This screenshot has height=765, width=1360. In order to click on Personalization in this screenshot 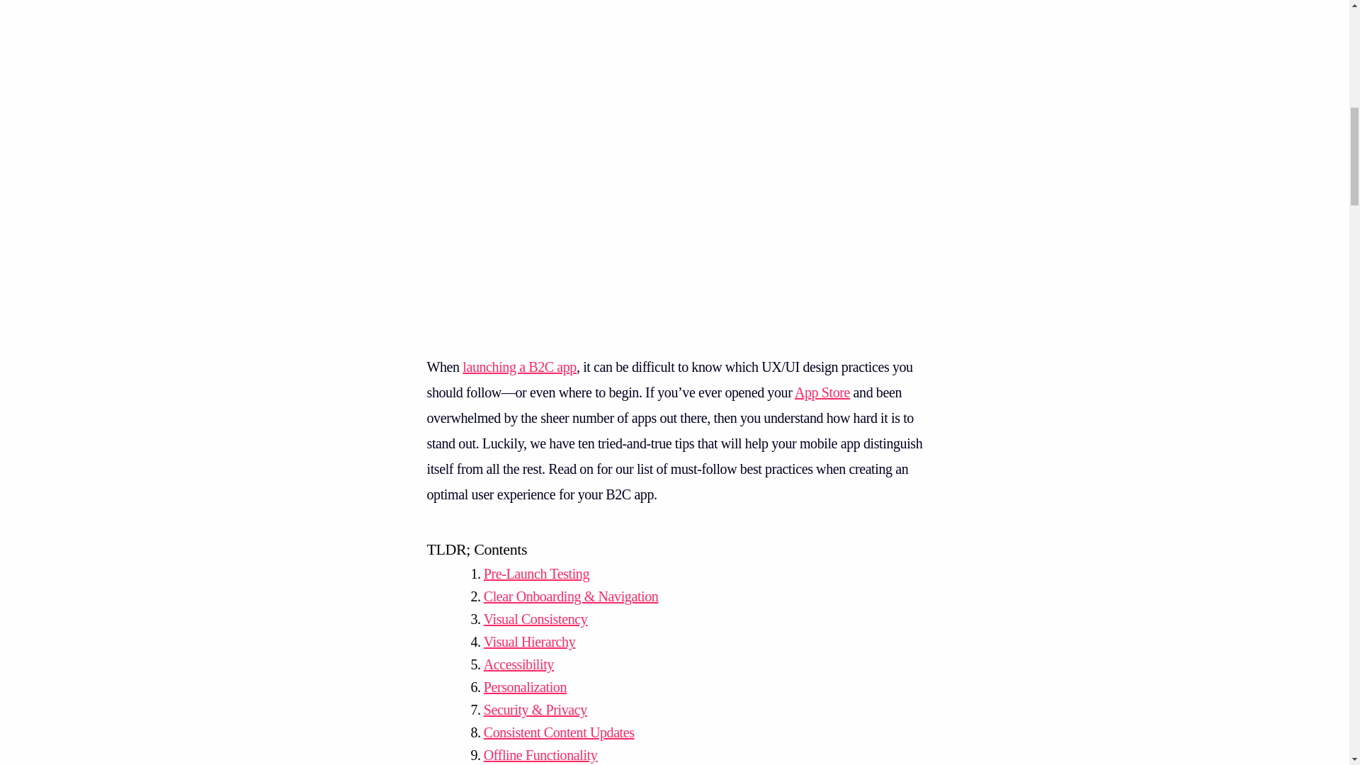, I will do `click(518, 687)`.